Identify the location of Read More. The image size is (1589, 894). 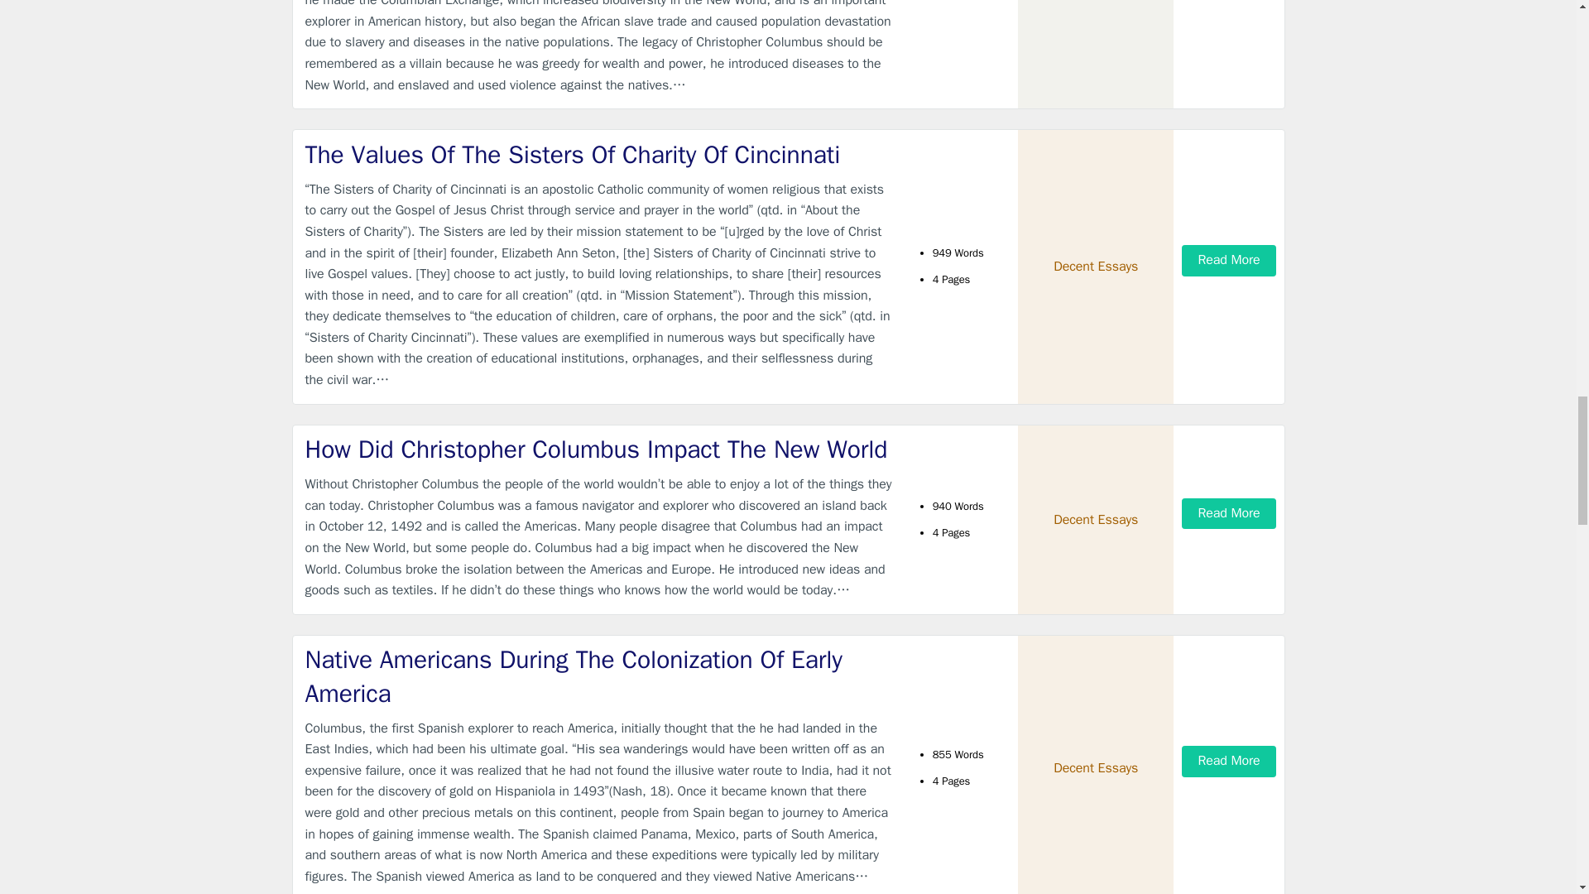
(1228, 761).